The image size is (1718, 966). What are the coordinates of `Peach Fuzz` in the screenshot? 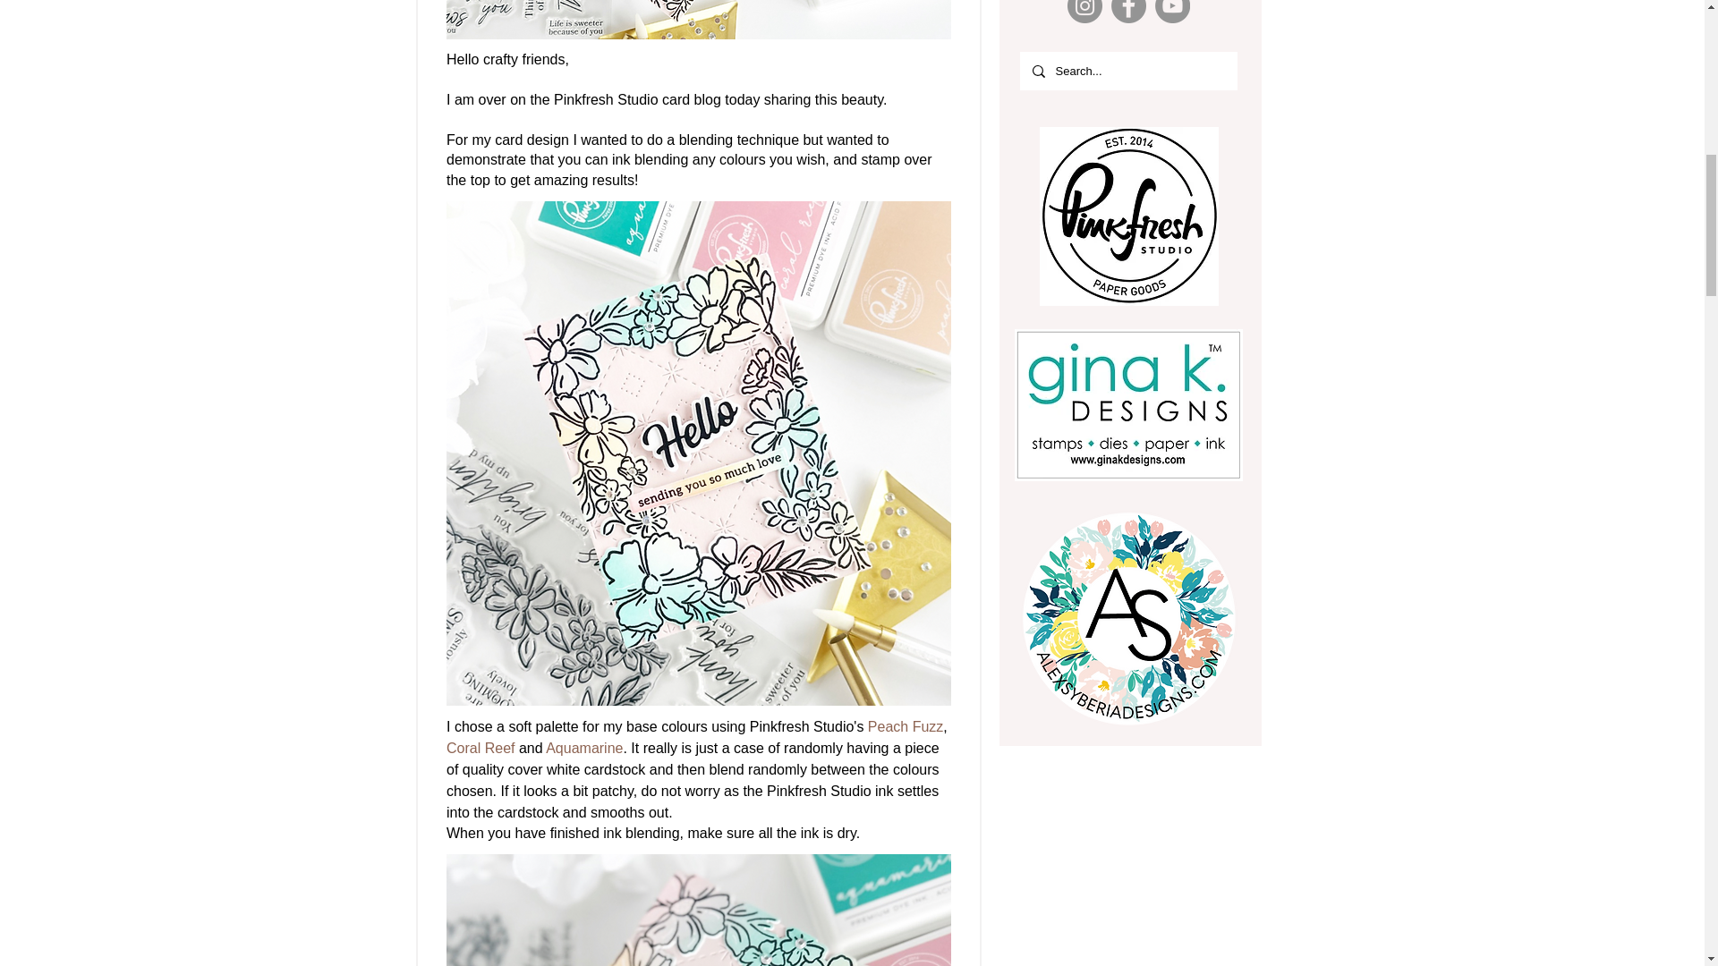 It's located at (904, 726).